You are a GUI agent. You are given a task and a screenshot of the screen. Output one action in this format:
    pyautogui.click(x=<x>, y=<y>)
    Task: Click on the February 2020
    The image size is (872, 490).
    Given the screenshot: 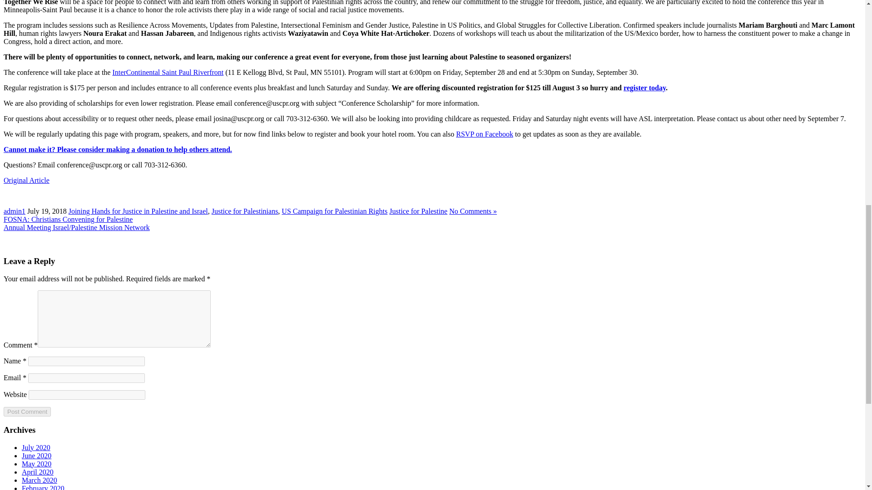 What is the action you would take?
    pyautogui.click(x=43, y=487)
    